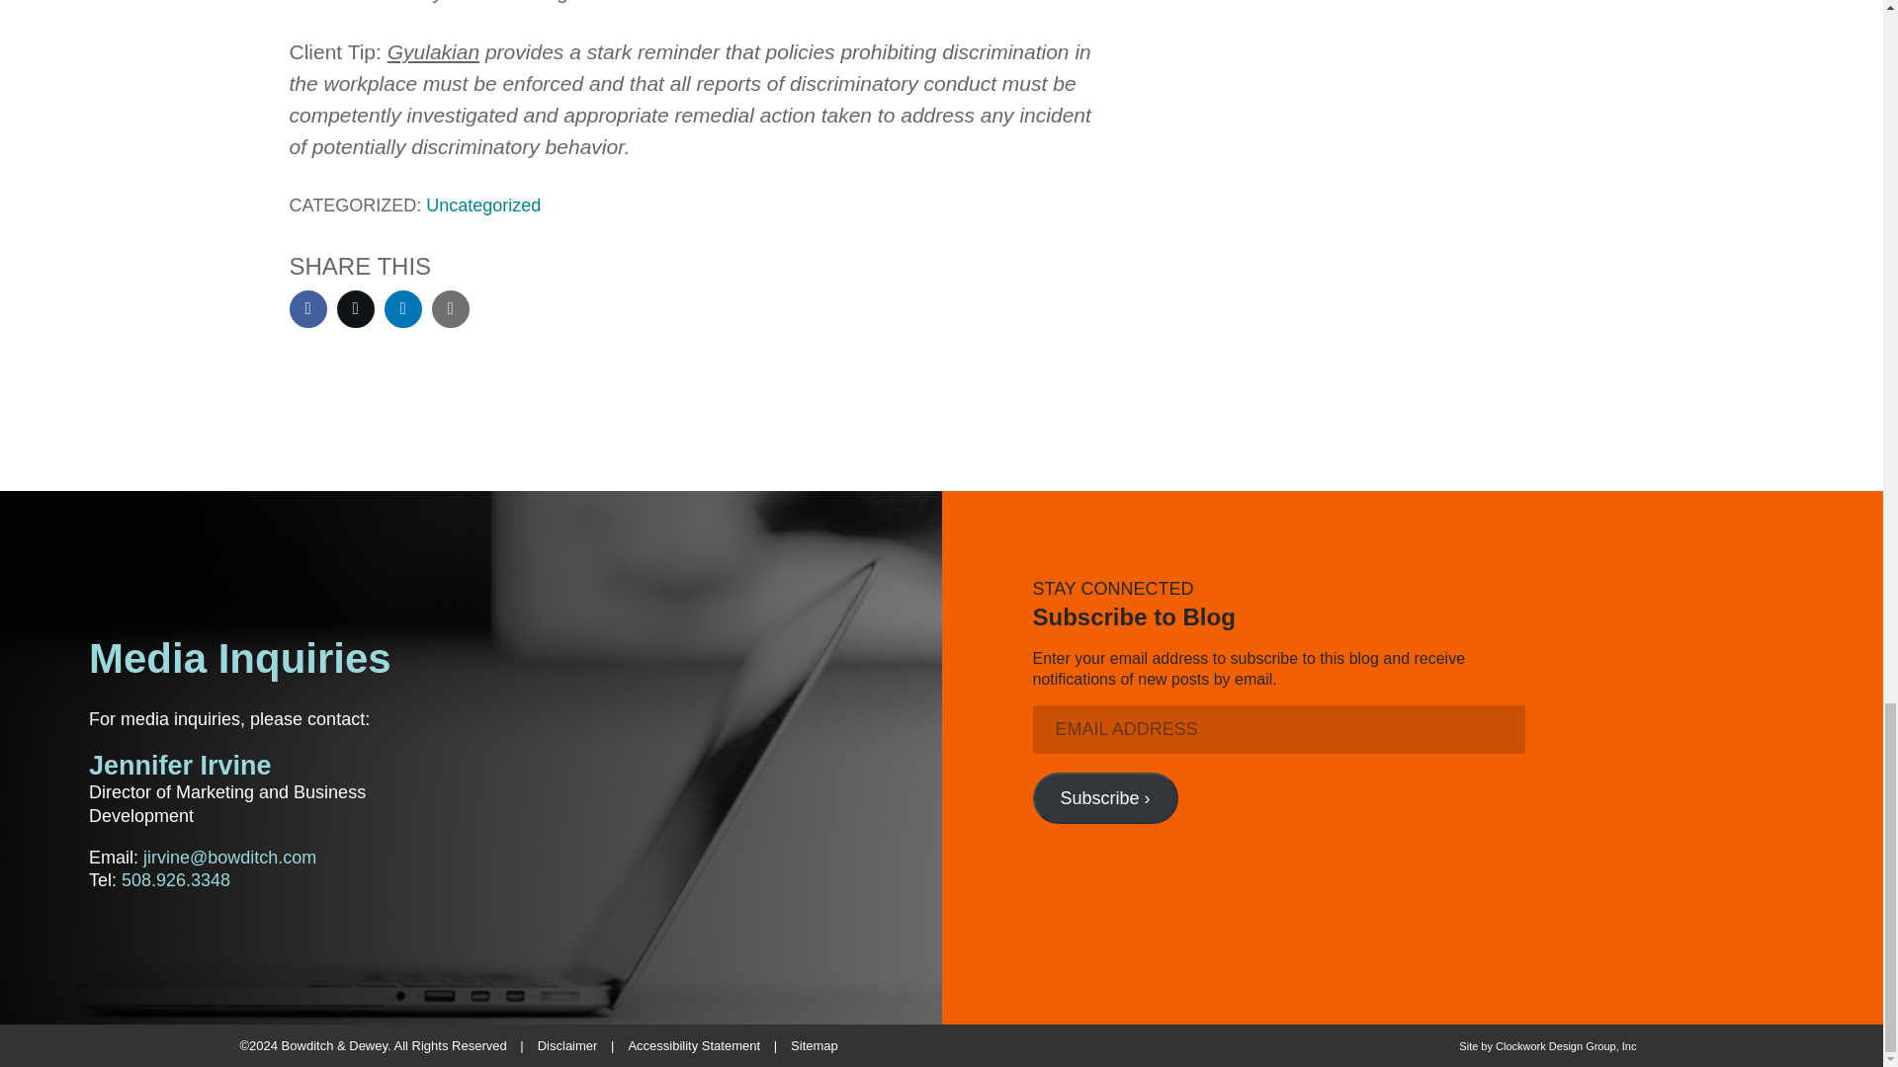 This screenshot has width=1898, height=1067. What do you see at coordinates (1548, 1045) in the screenshot?
I see `Site by Clockwork Design Group, Inc` at bounding box center [1548, 1045].